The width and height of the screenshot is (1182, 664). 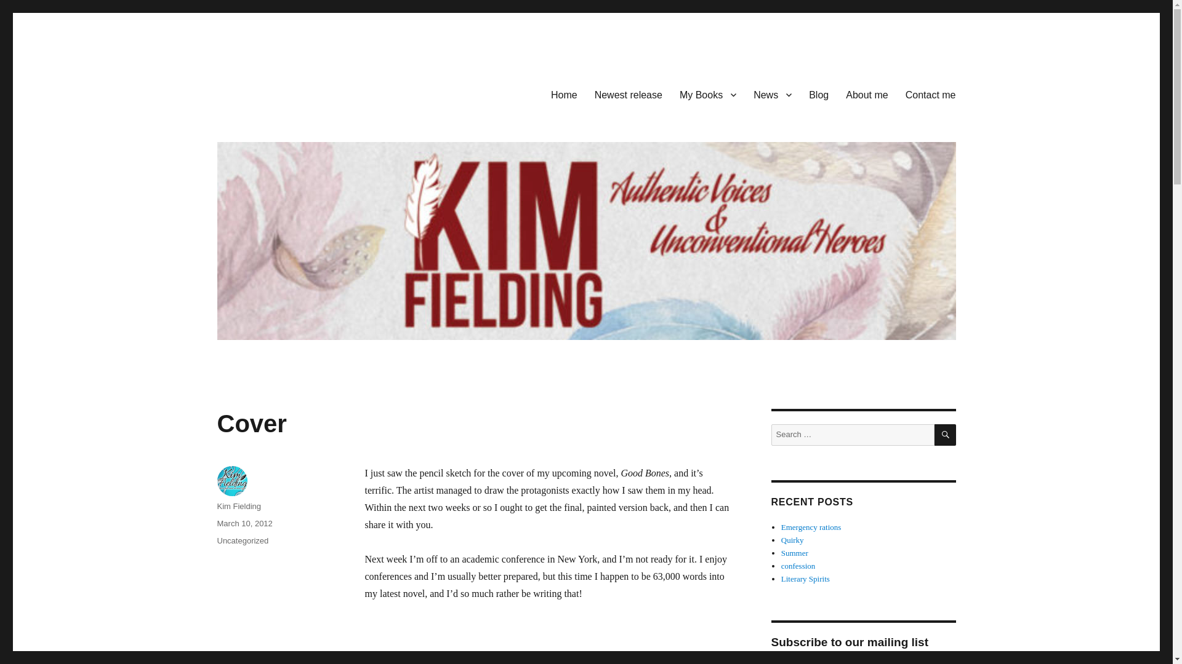 I want to click on confession, so click(x=798, y=566).